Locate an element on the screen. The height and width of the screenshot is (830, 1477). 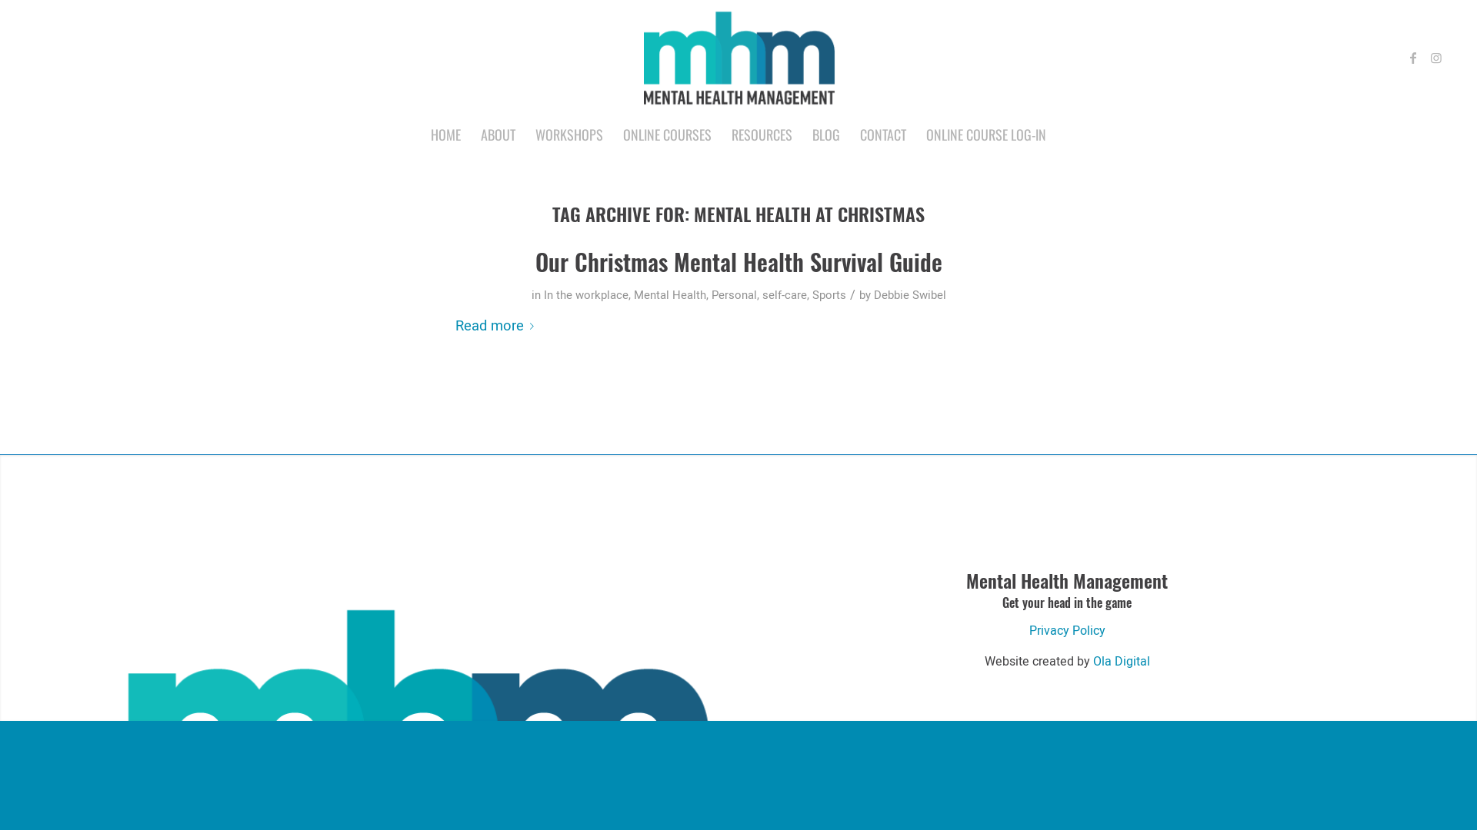
Our Christmas Mental Health Survival Guide is located at coordinates (738, 261).